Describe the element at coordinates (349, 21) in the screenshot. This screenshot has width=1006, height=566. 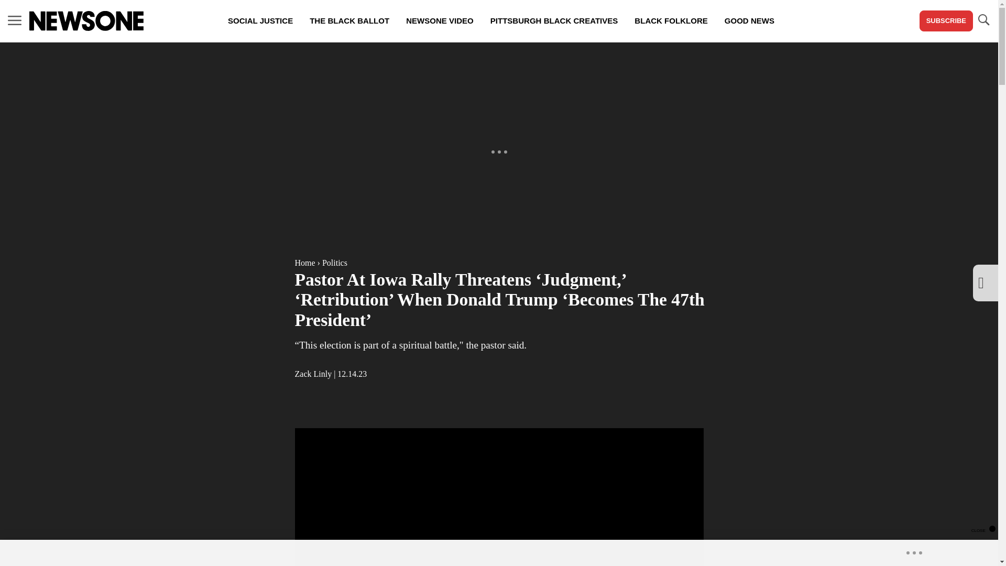
I see `THE BLACK BALLOT` at that location.